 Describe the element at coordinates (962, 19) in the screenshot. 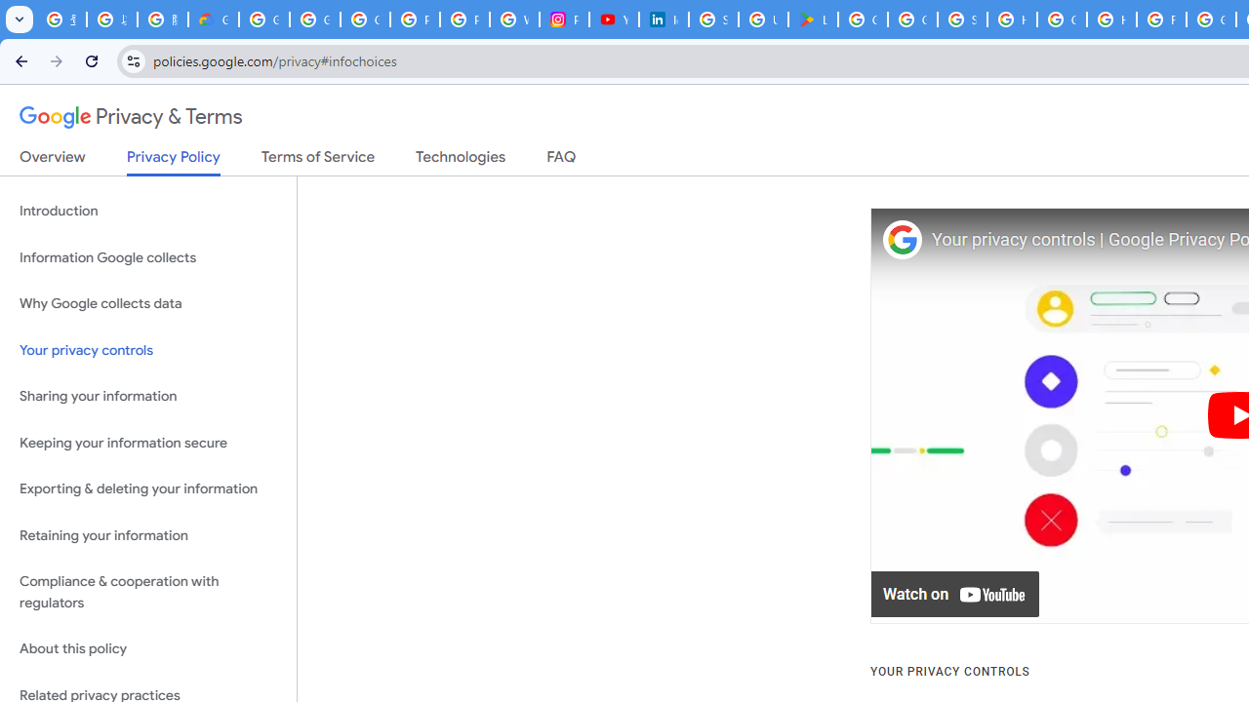

I see `Sign in - Google Accounts` at that location.